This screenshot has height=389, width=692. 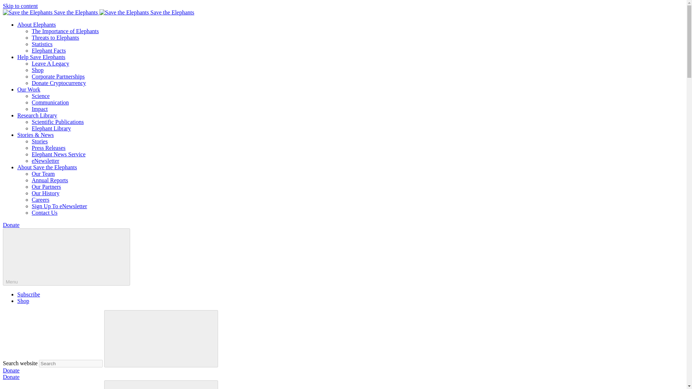 What do you see at coordinates (45, 161) in the screenshot?
I see `eNewsletter` at bounding box center [45, 161].